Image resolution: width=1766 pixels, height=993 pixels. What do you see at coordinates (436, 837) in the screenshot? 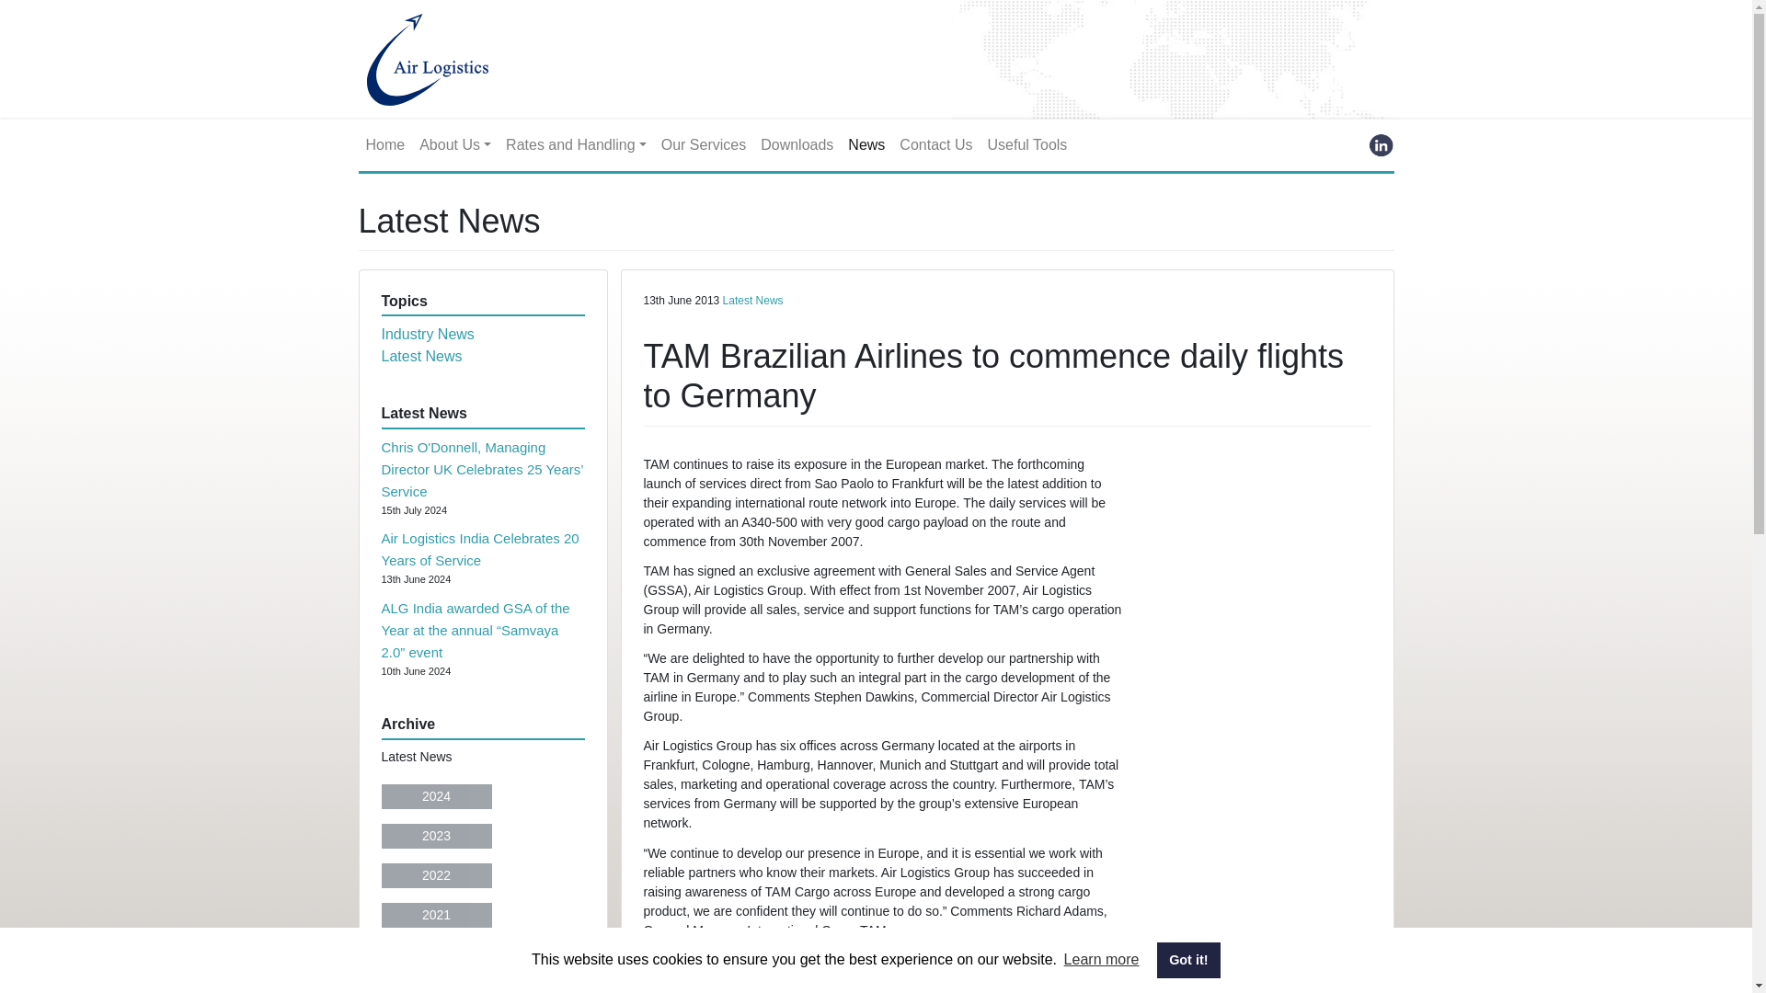
I see `2023` at bounding box center [436, 837].